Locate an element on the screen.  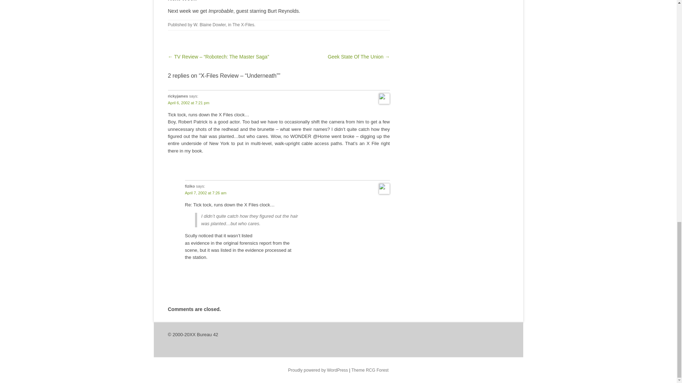
April 6, 2002 at 7:21 pm is located at coordinates (188, 103).